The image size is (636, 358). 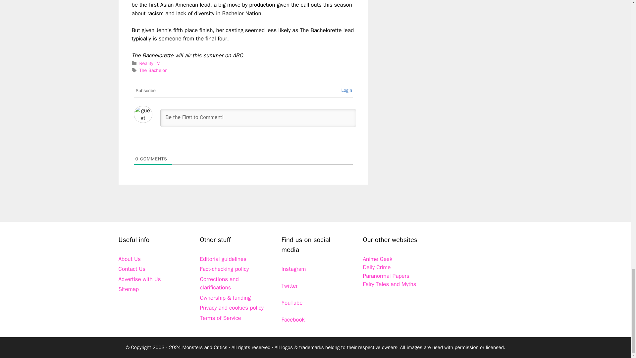 What do you see at coordinates (225, 269) in the screenshot?
I see `Fact-checking policy` at bounding box center [225, 269].